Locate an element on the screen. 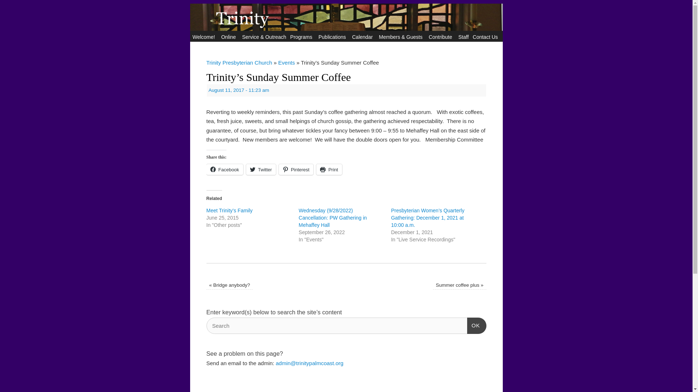 The width and height of the screenshot is (698, 392). Click to share on Pinterest is located at coordinates (296, 169).